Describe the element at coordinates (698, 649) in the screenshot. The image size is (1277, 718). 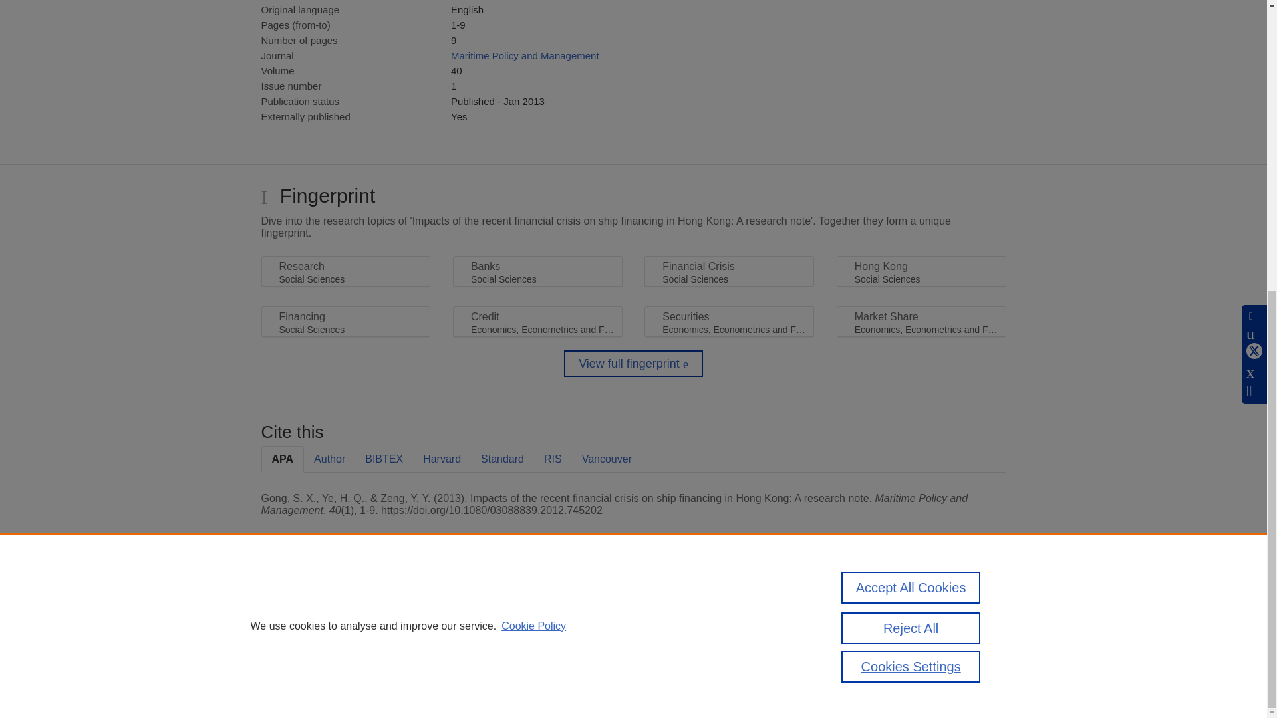
I see `use of cookies` at that location.